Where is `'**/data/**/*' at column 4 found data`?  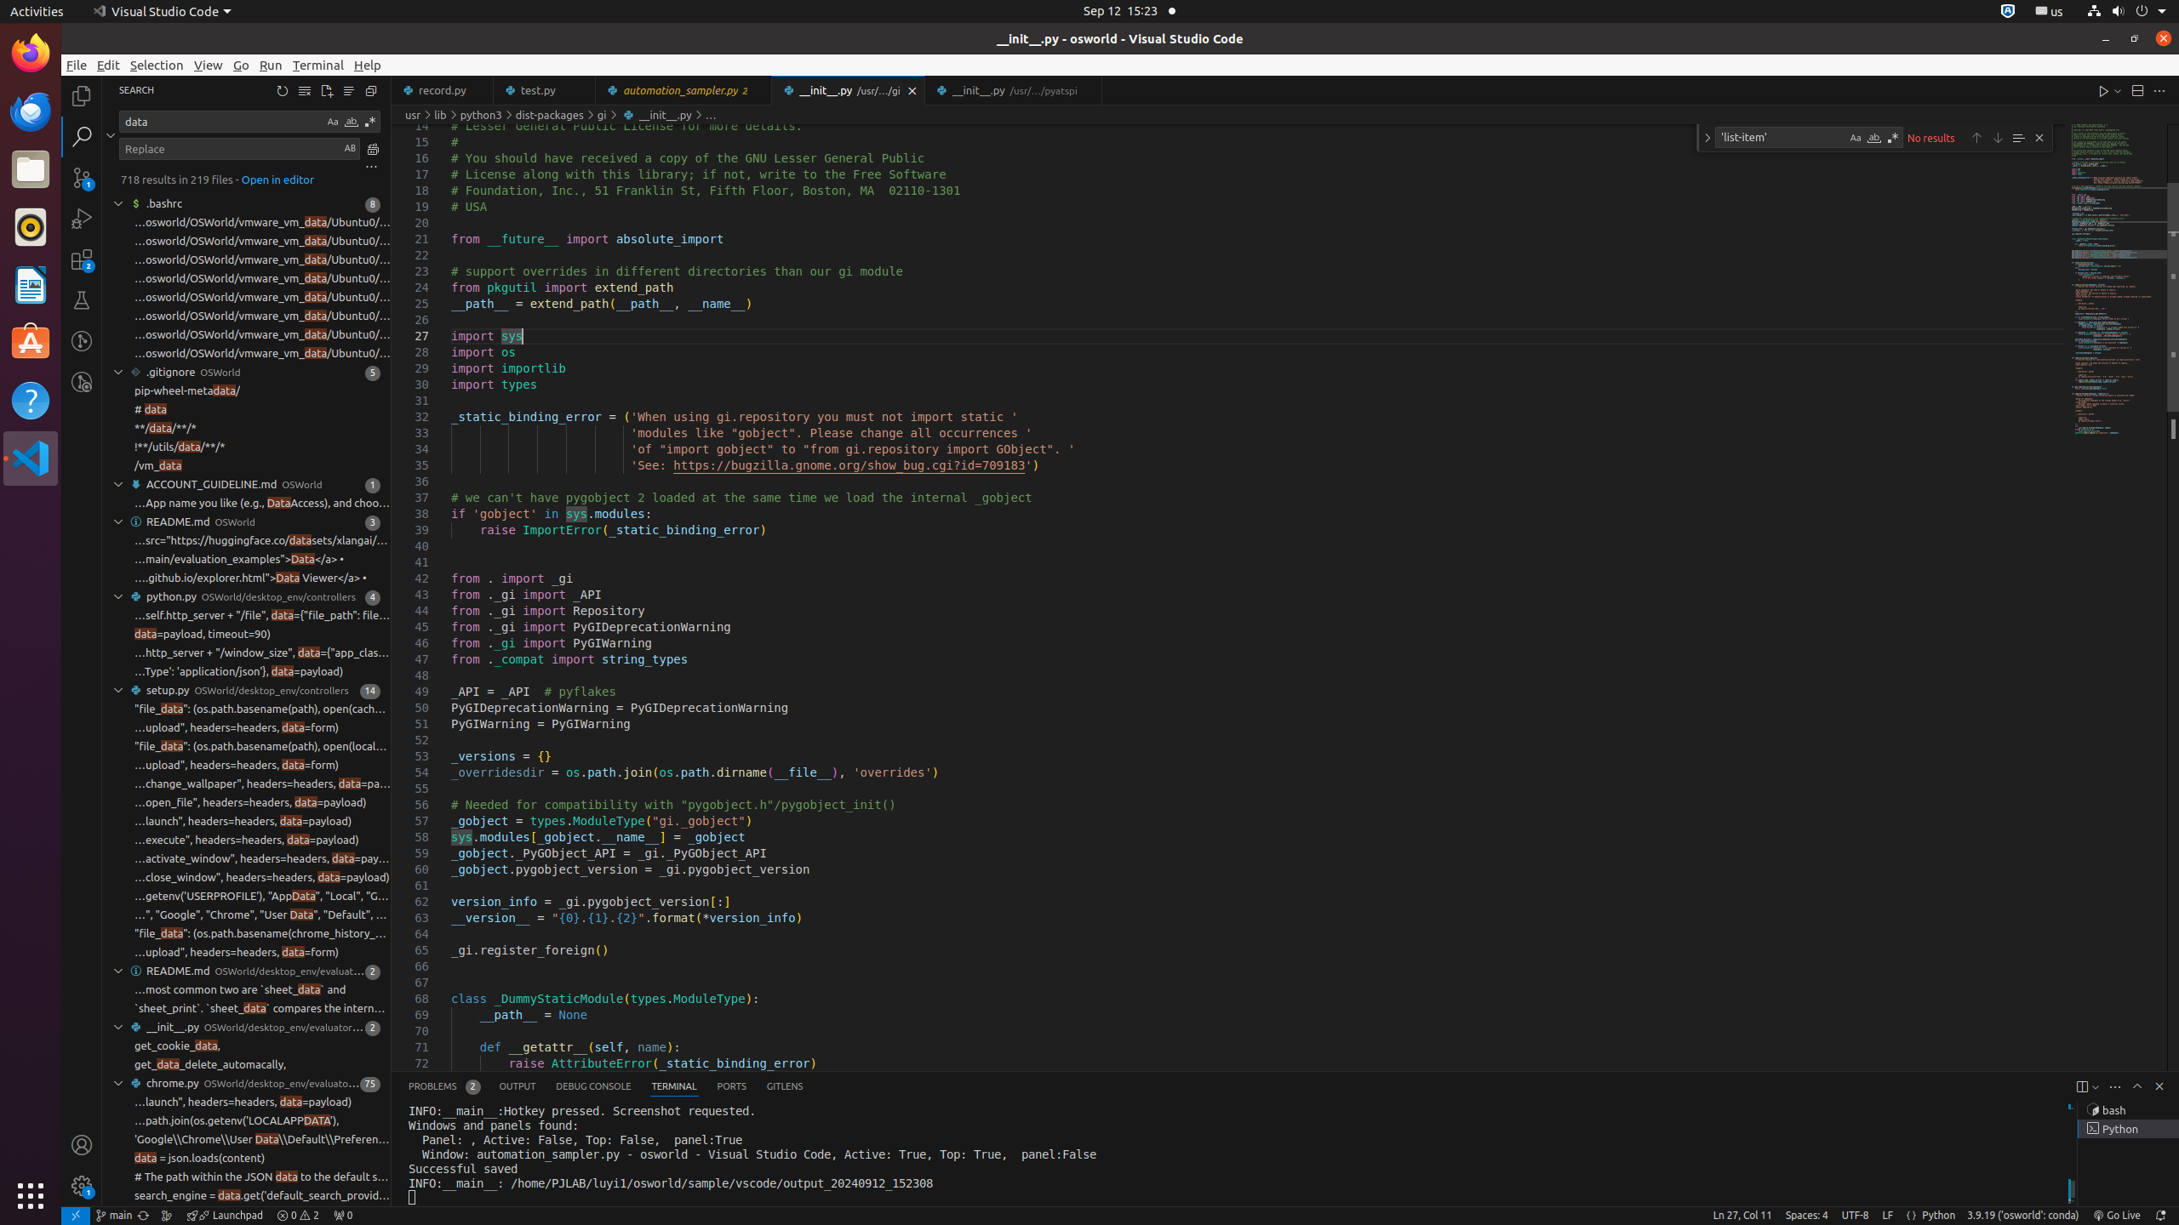 '**/data/**/*' at column 4 found data is located at coordinates (247, 429).